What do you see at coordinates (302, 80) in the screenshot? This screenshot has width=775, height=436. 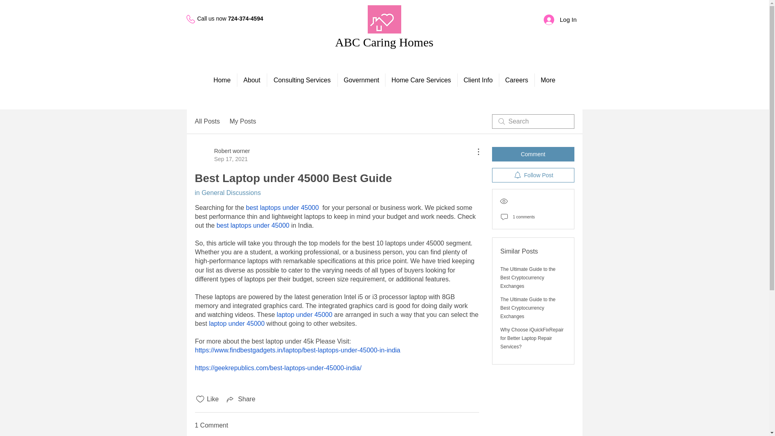 I see `Careers` at bounding box center [302, 80].